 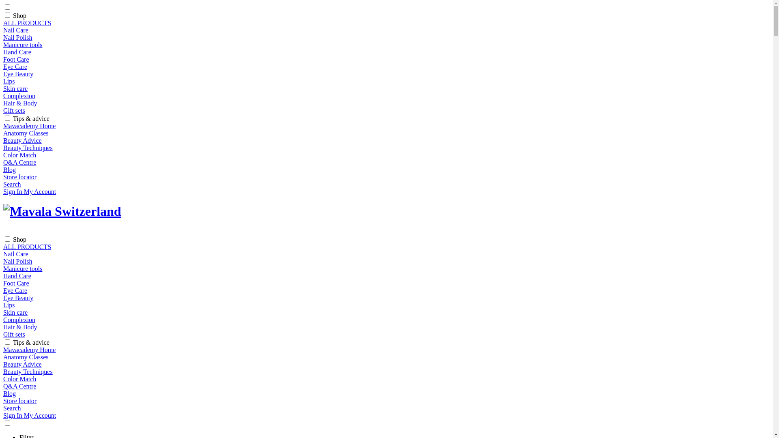 What do you see at coordinates (10, 393) in the screenshot?
I see `Blog` at bounding box center [10, 393].